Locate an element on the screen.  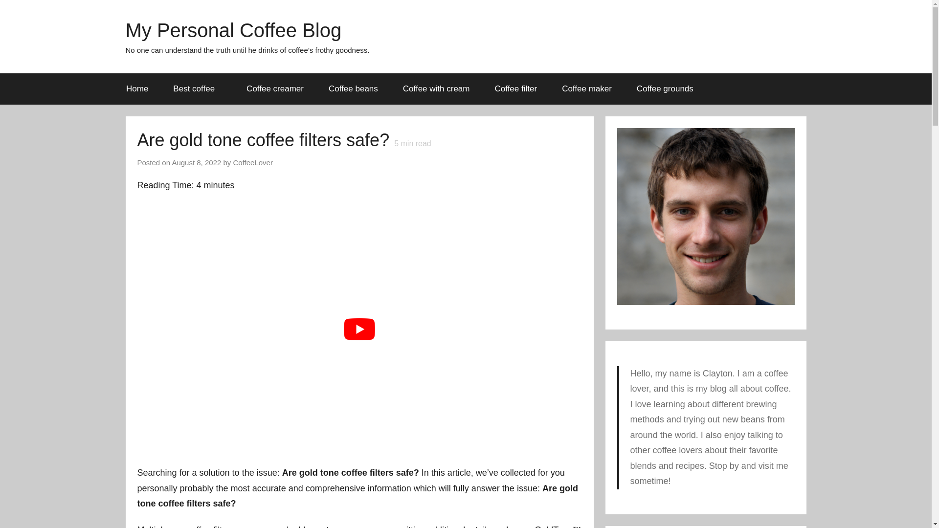
Coffee maker is located at coordinates (587, 89).